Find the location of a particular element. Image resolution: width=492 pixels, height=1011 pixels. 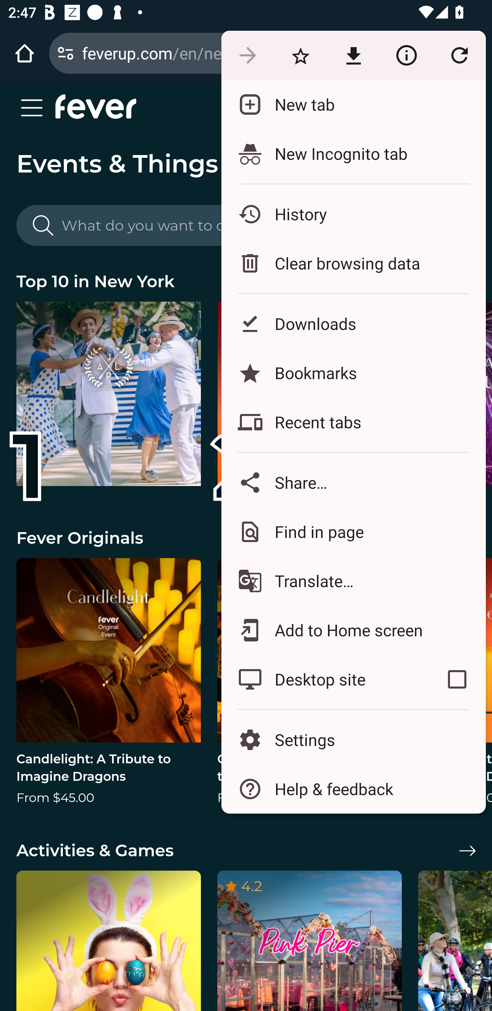

Desktop site Turn on Request desktop site is located at coordinates (325, 679).